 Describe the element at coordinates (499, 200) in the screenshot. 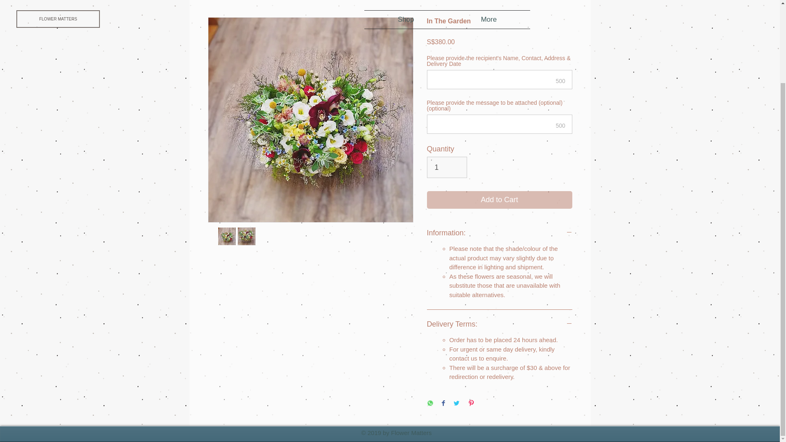

I see `Add to Cart` at that location.